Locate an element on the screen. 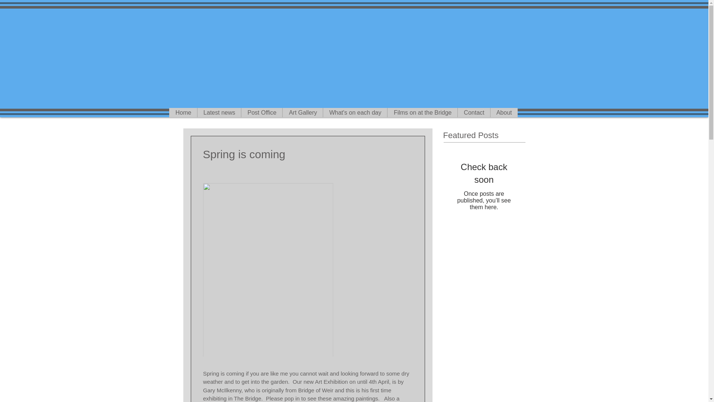  About is located at coordinates (504, 112).